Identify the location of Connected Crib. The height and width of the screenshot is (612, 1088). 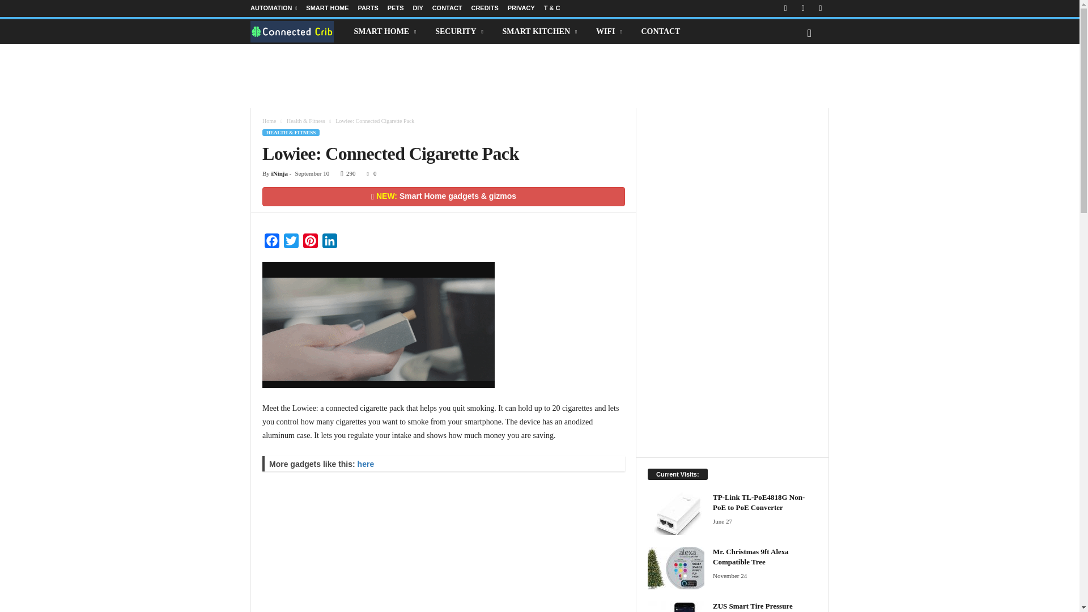
(298, 31).